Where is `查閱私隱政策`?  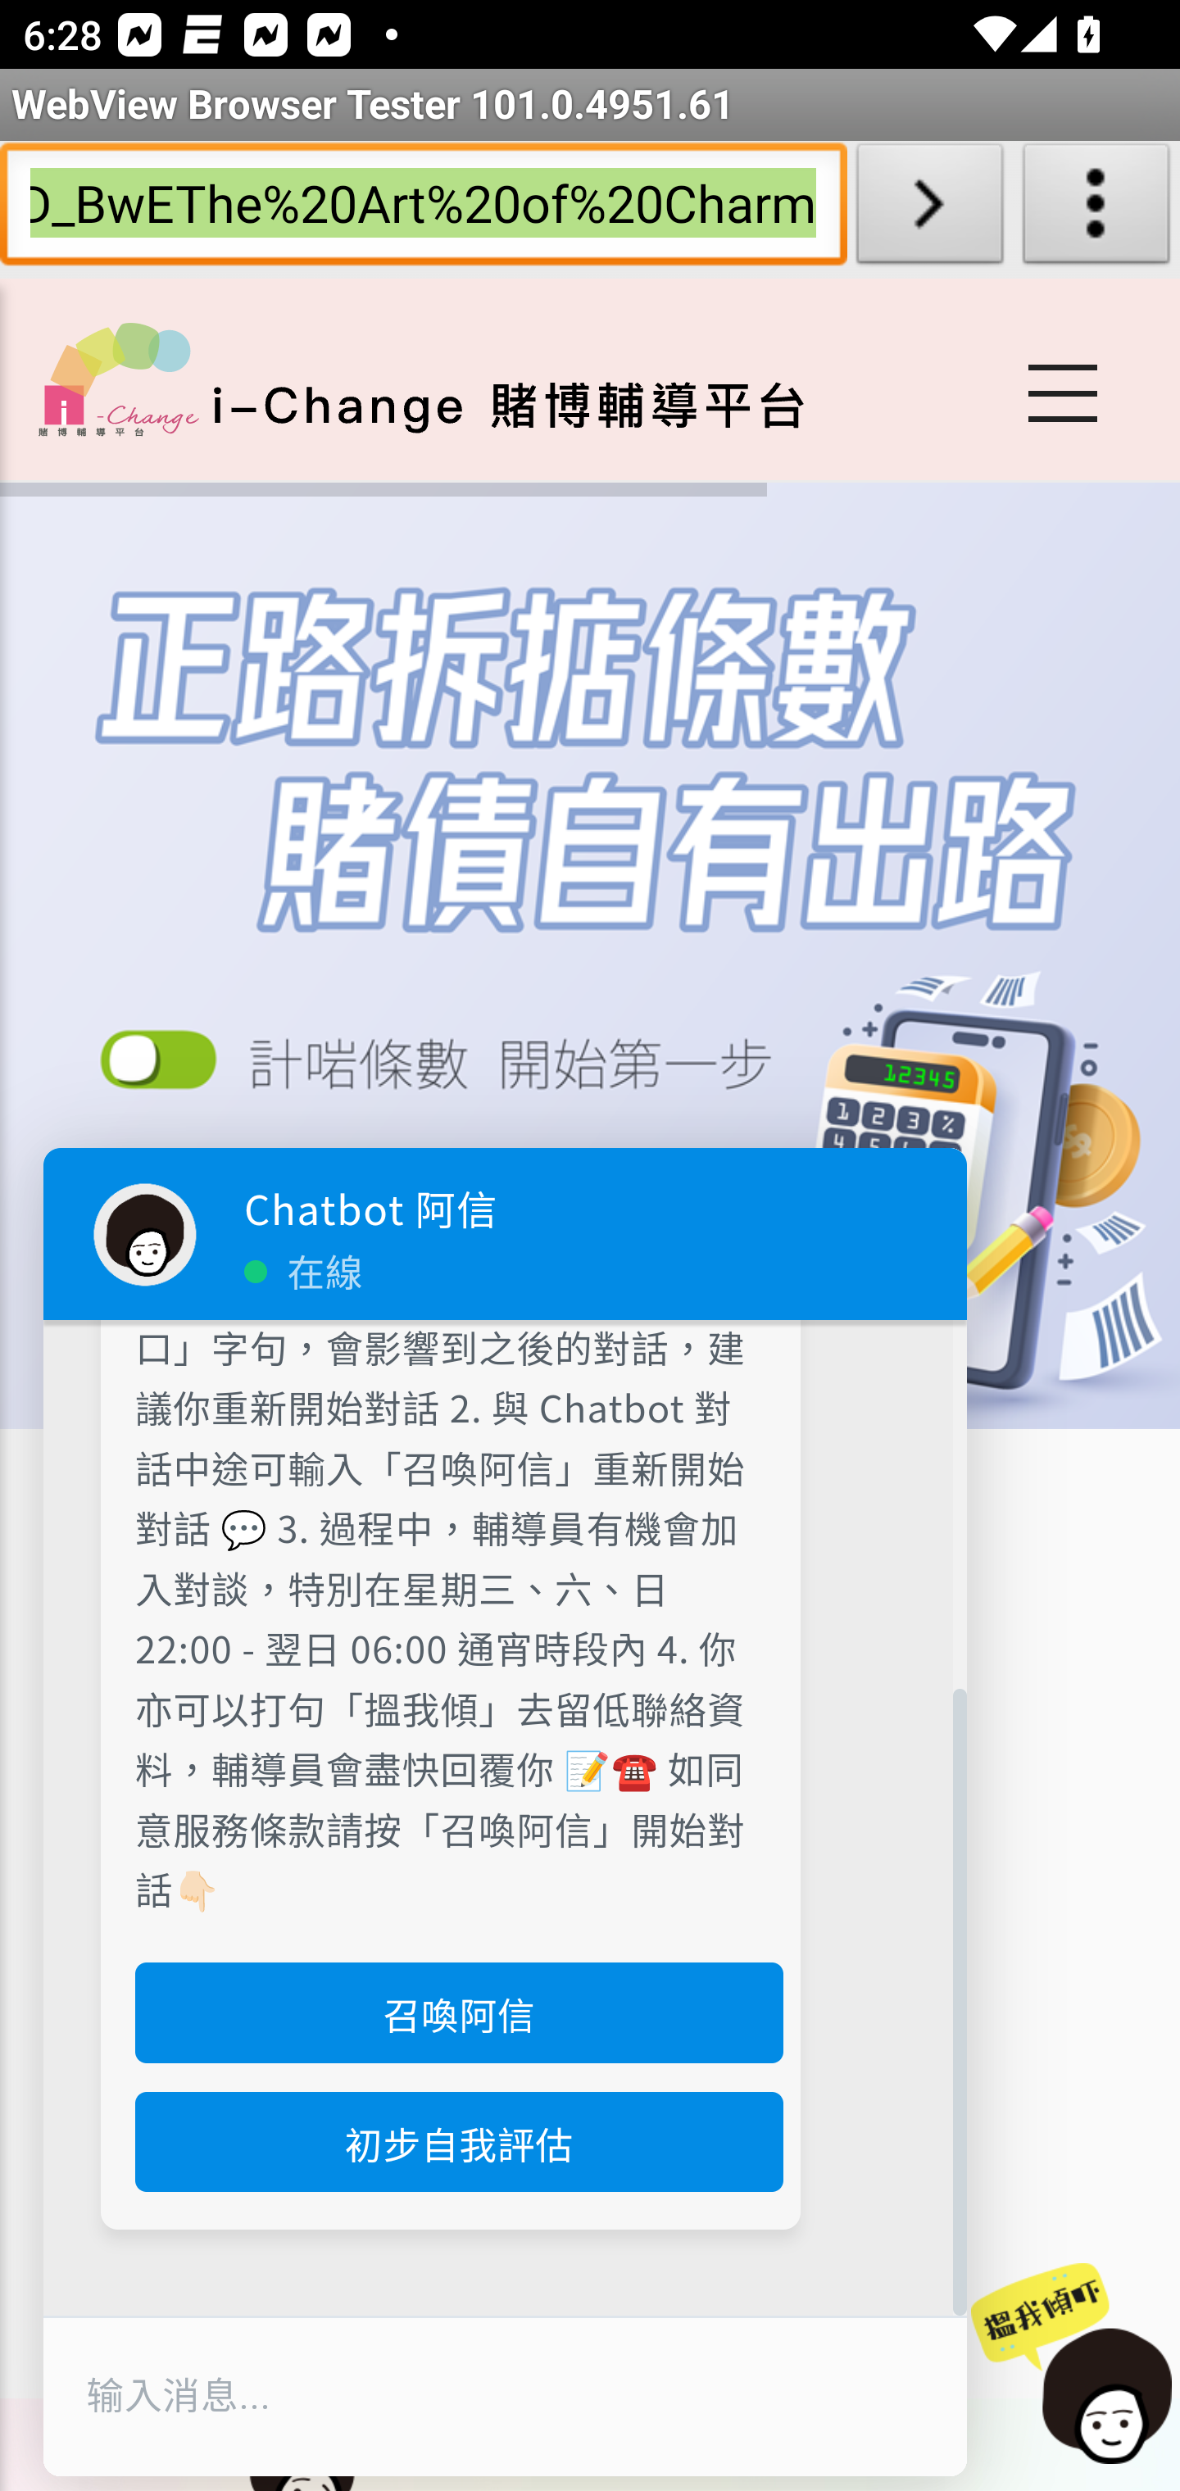
查閱私隱政策 is located at coordinates (450, 1071).